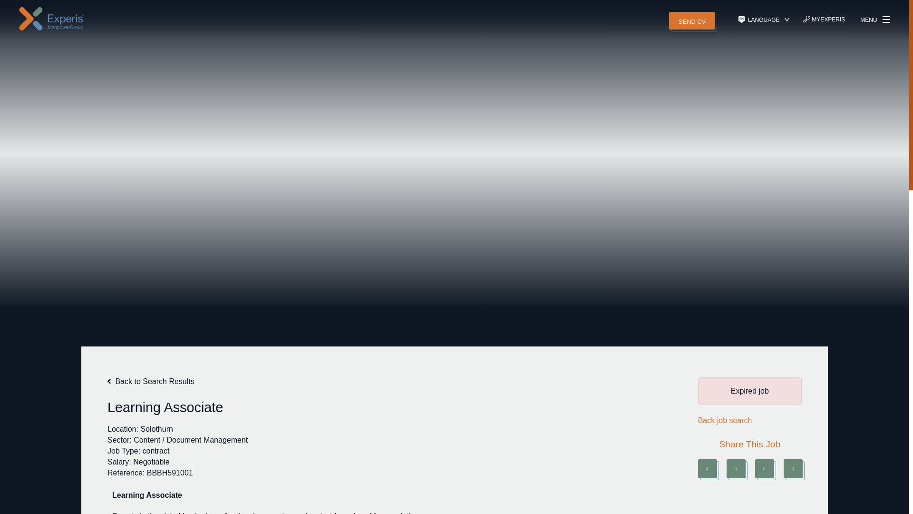 Image resolution: width=913 pixels, height=514 pixels. Describe the element at coordinates (692, 20) in the screenshot. I see `SEND CV` at that location.